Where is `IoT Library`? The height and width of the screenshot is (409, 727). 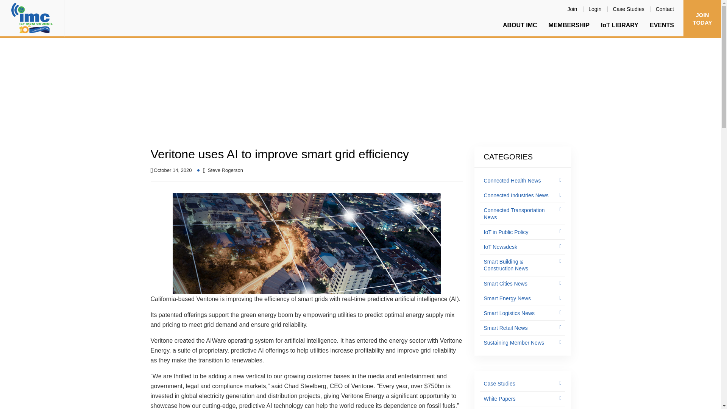 IoT Library is located at coordinates (186, 101).